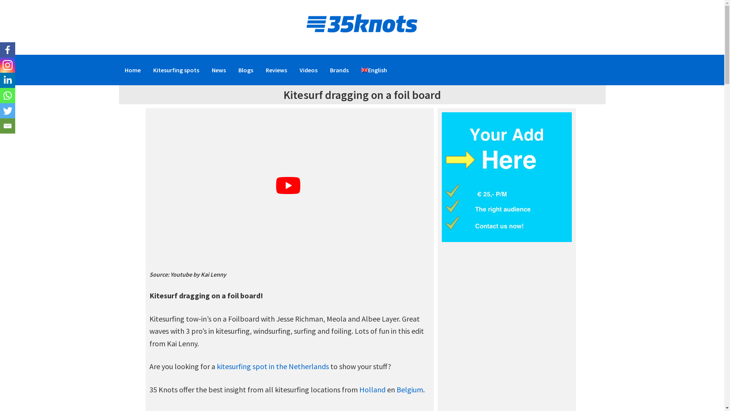  Describe the element at coordinates (8, 80) in the screenshot. I see `Linkedin` at that location.